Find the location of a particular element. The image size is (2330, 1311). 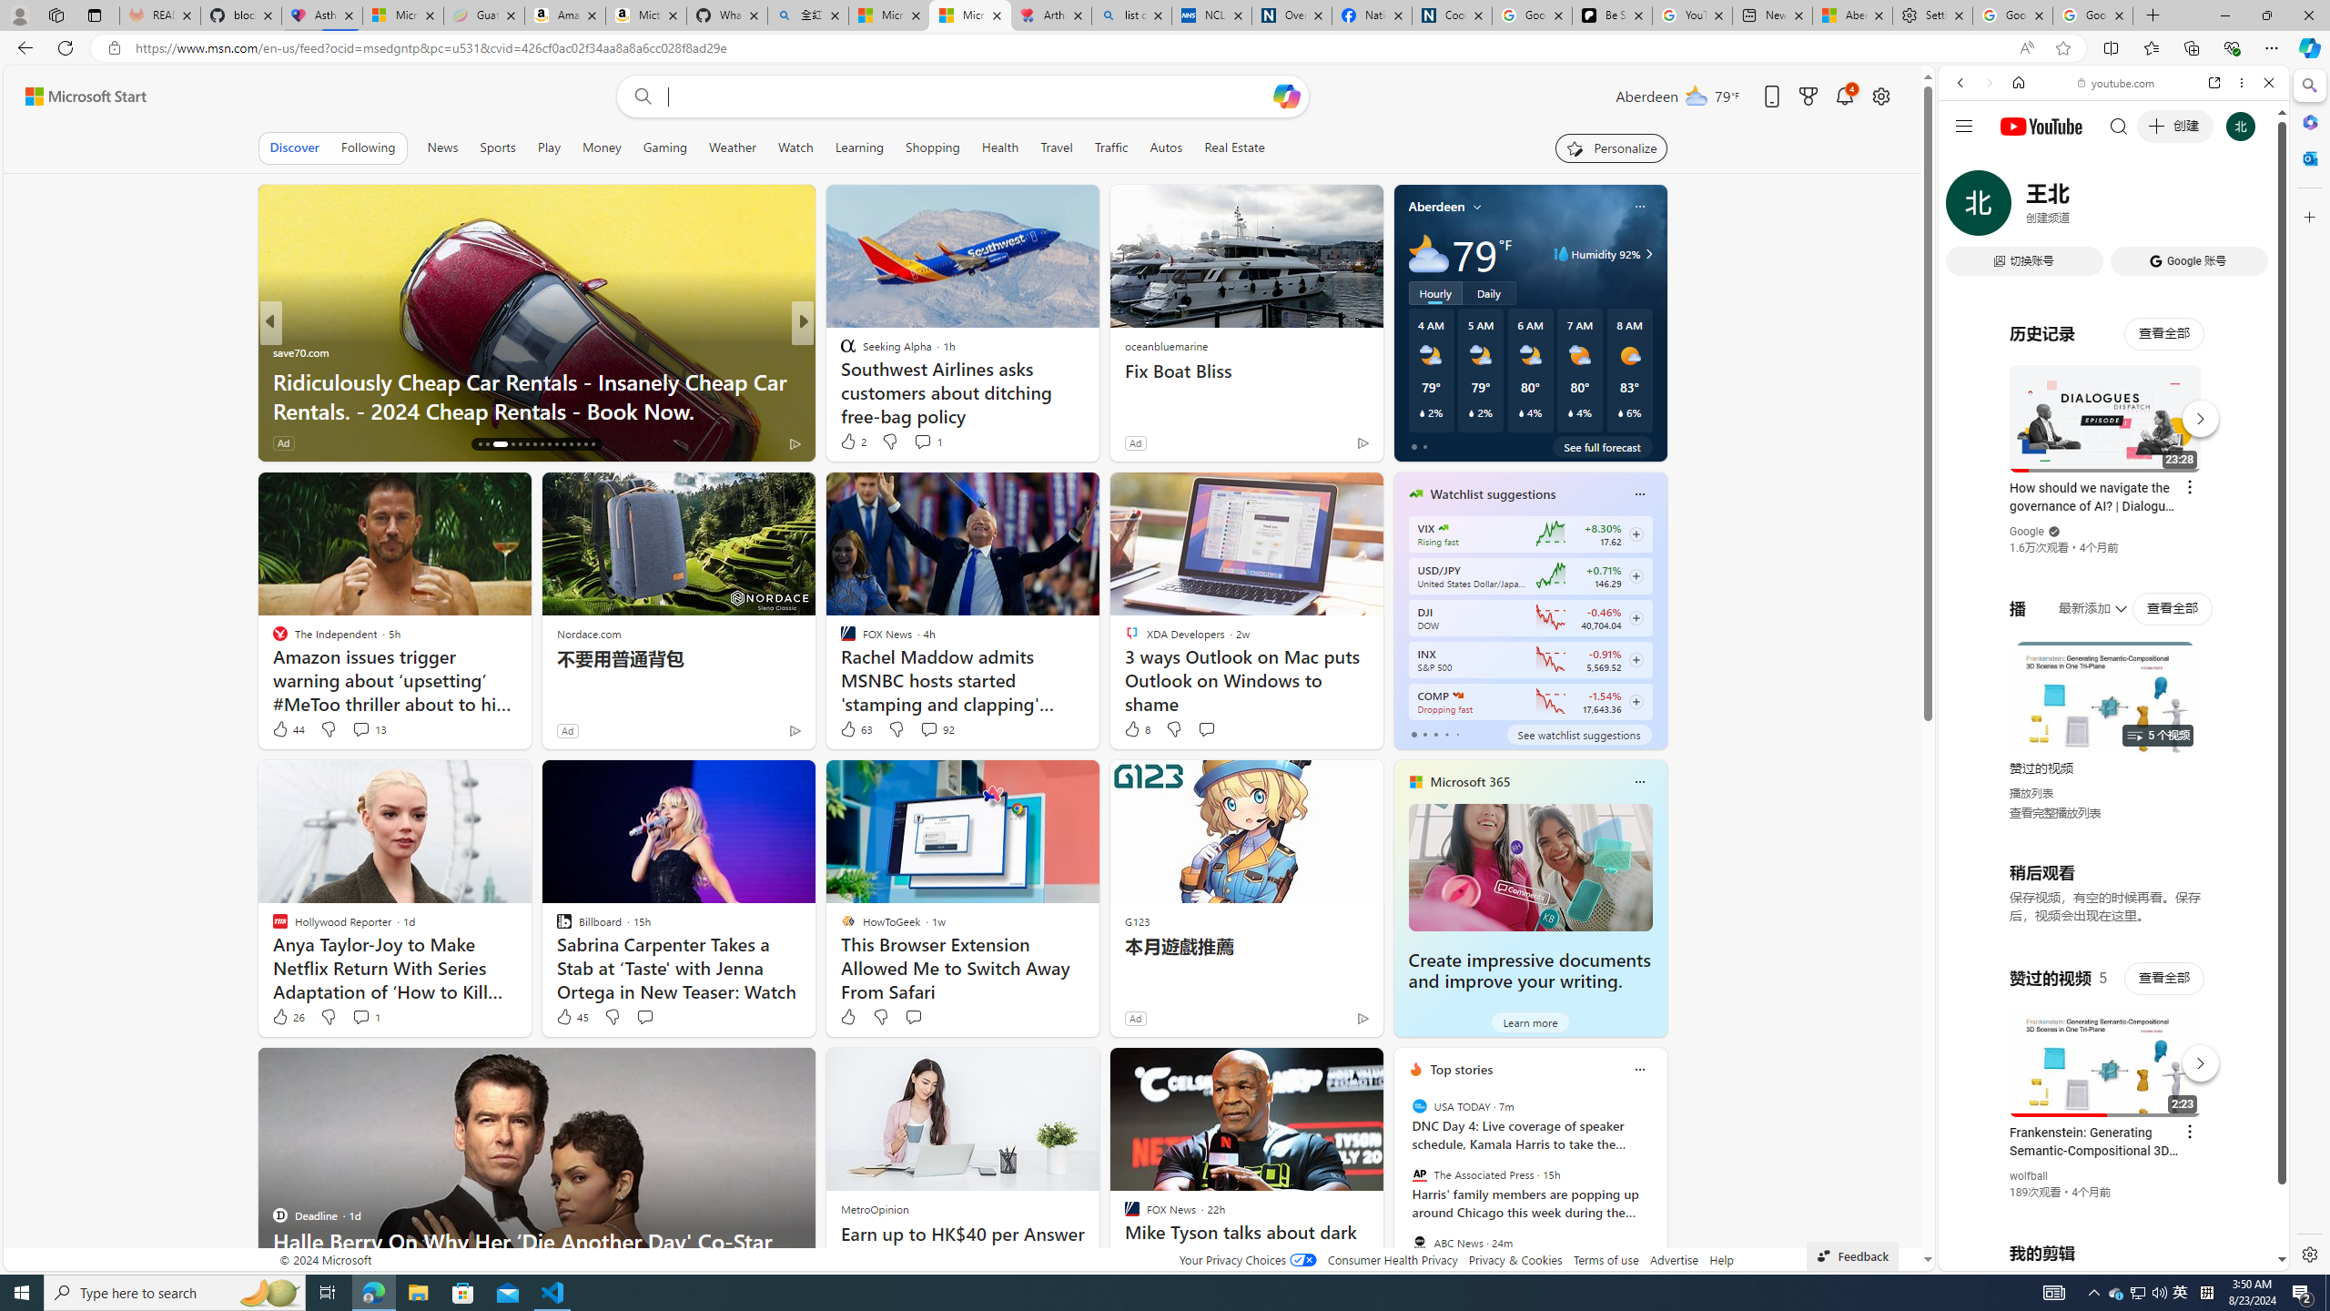

How I Got Rid of Microsoft Edge's Unnecessary Features is located at coordinates (1096, 395).